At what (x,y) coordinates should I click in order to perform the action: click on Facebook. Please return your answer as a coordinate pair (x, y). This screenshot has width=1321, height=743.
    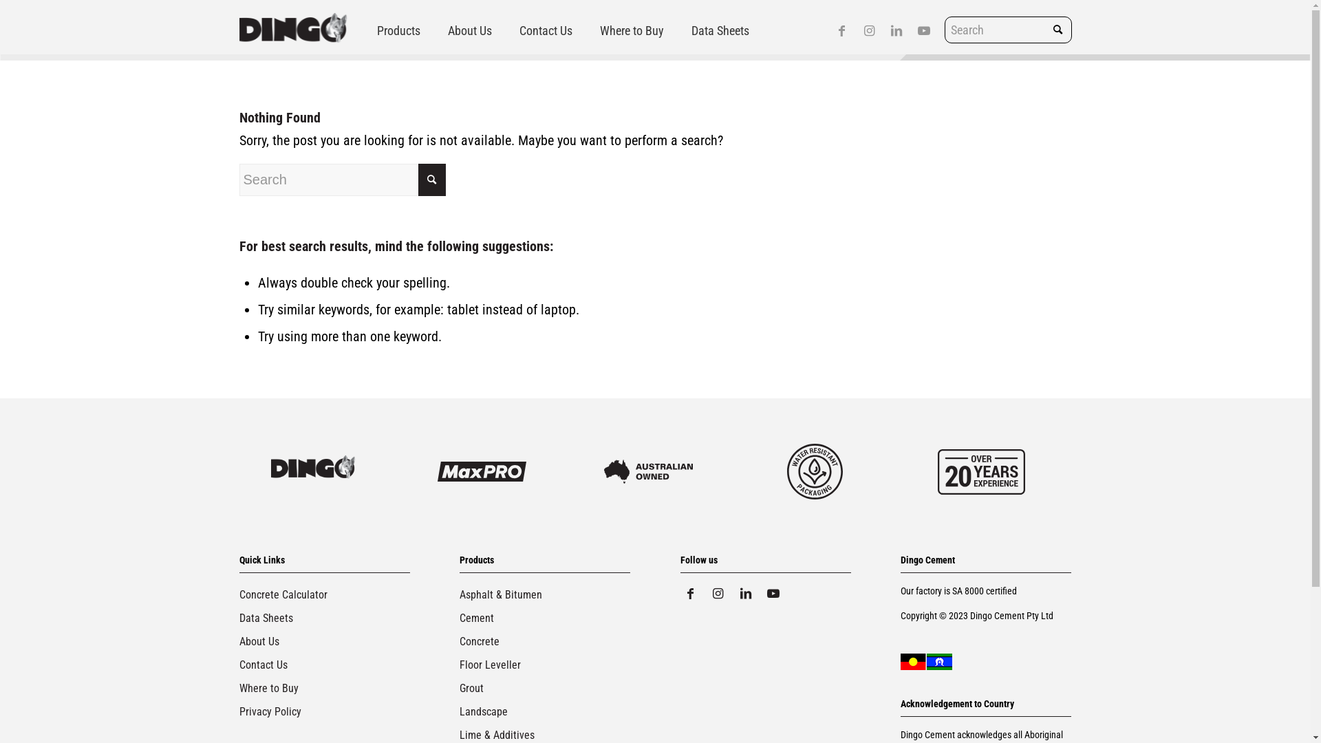
    Looking at the image, I should click on (841, 31).